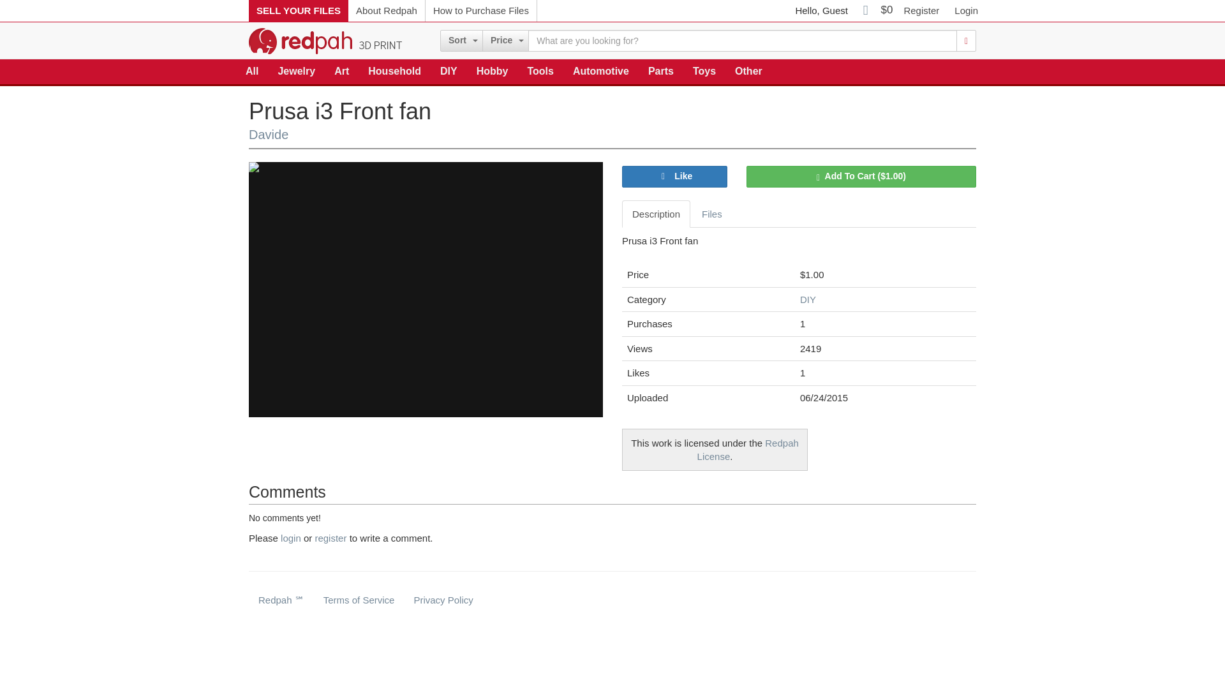 This screenshot has width=1225, height=689. I want to click on Jewelry, so click(296, 71).